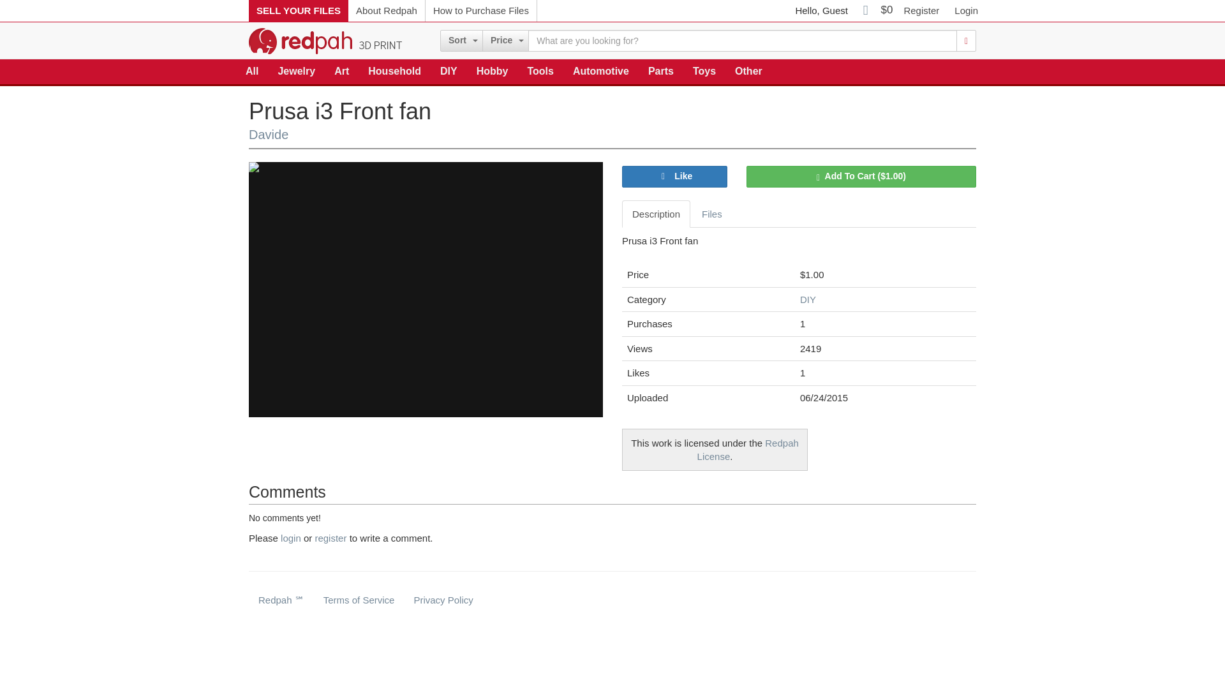 This screenshot has width=1225, height=689. I want to click on Jewelry, so click(296, 71).